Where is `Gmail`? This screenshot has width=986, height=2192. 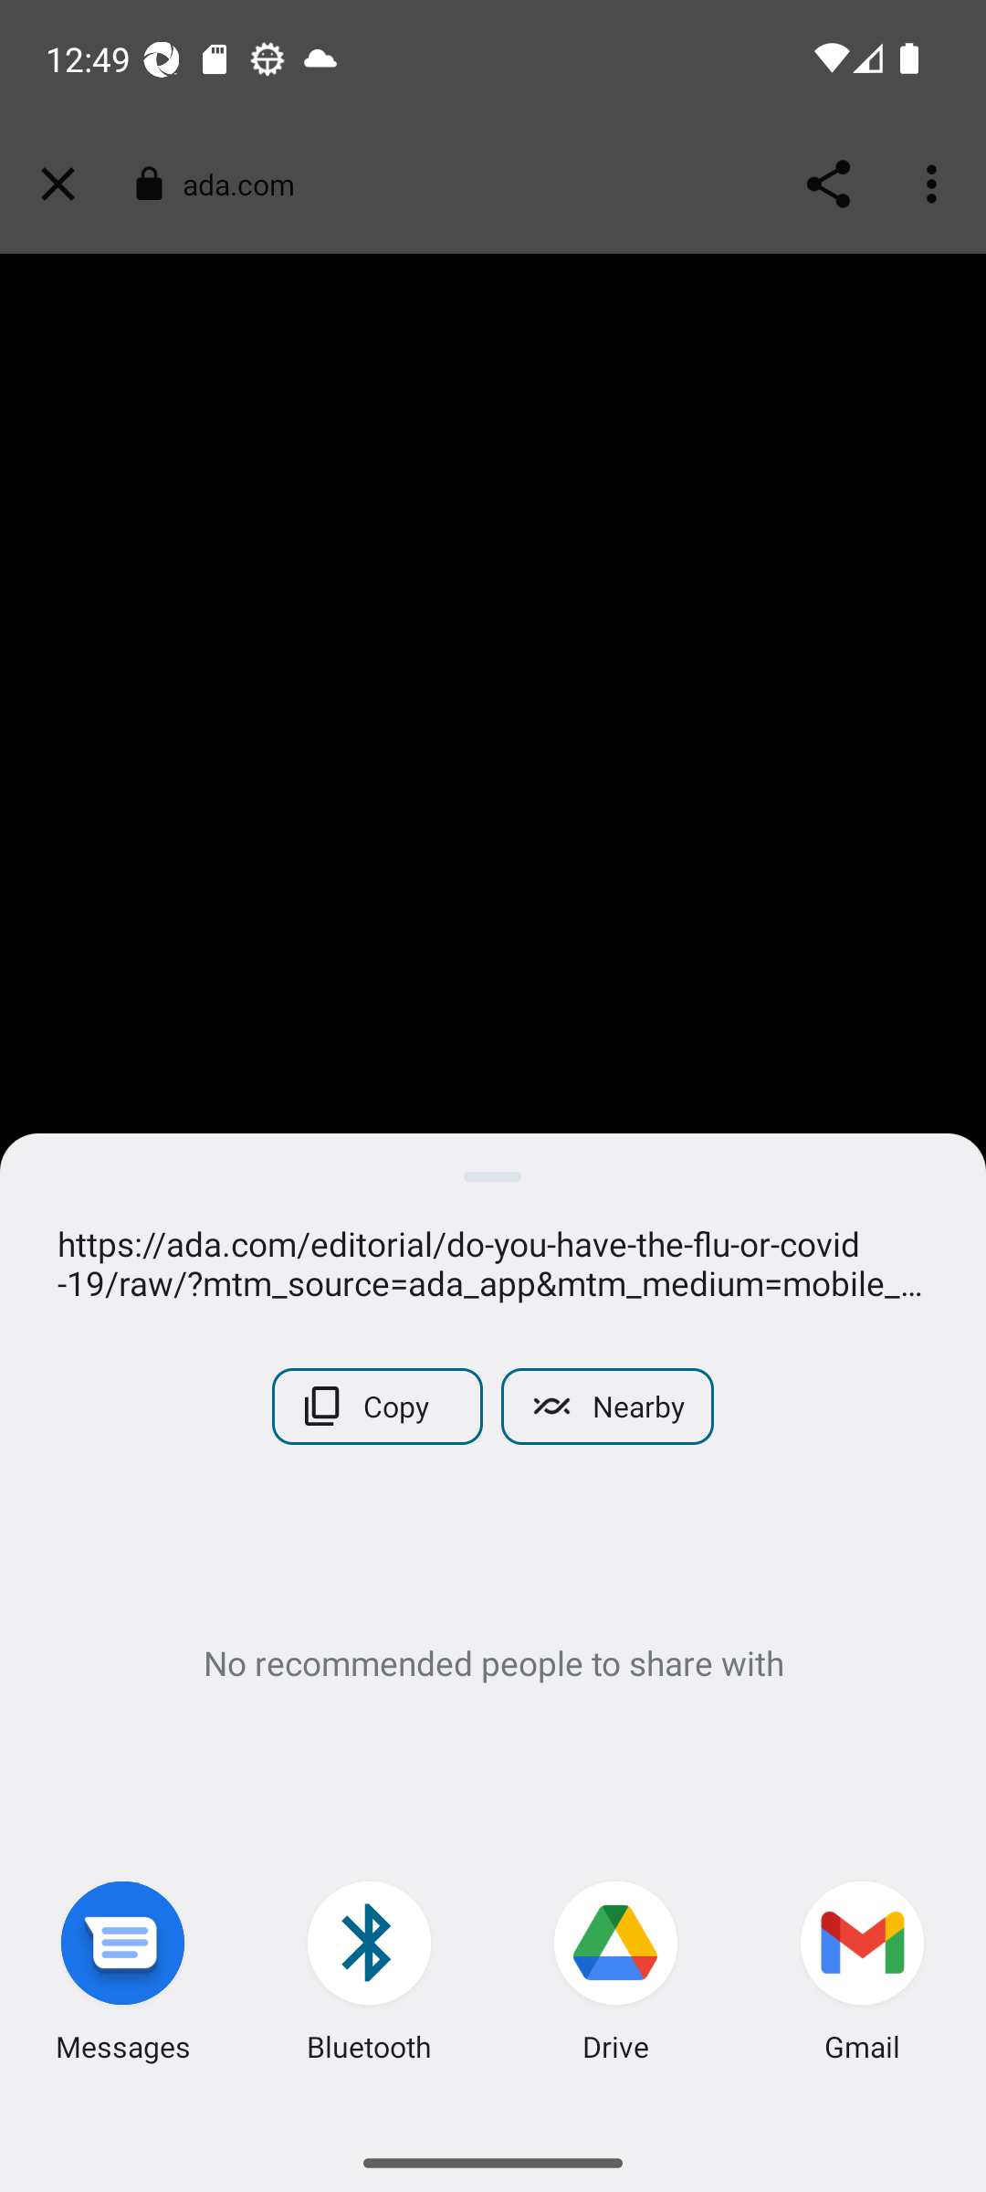 Gmail is located at coordinates (863, 1976).